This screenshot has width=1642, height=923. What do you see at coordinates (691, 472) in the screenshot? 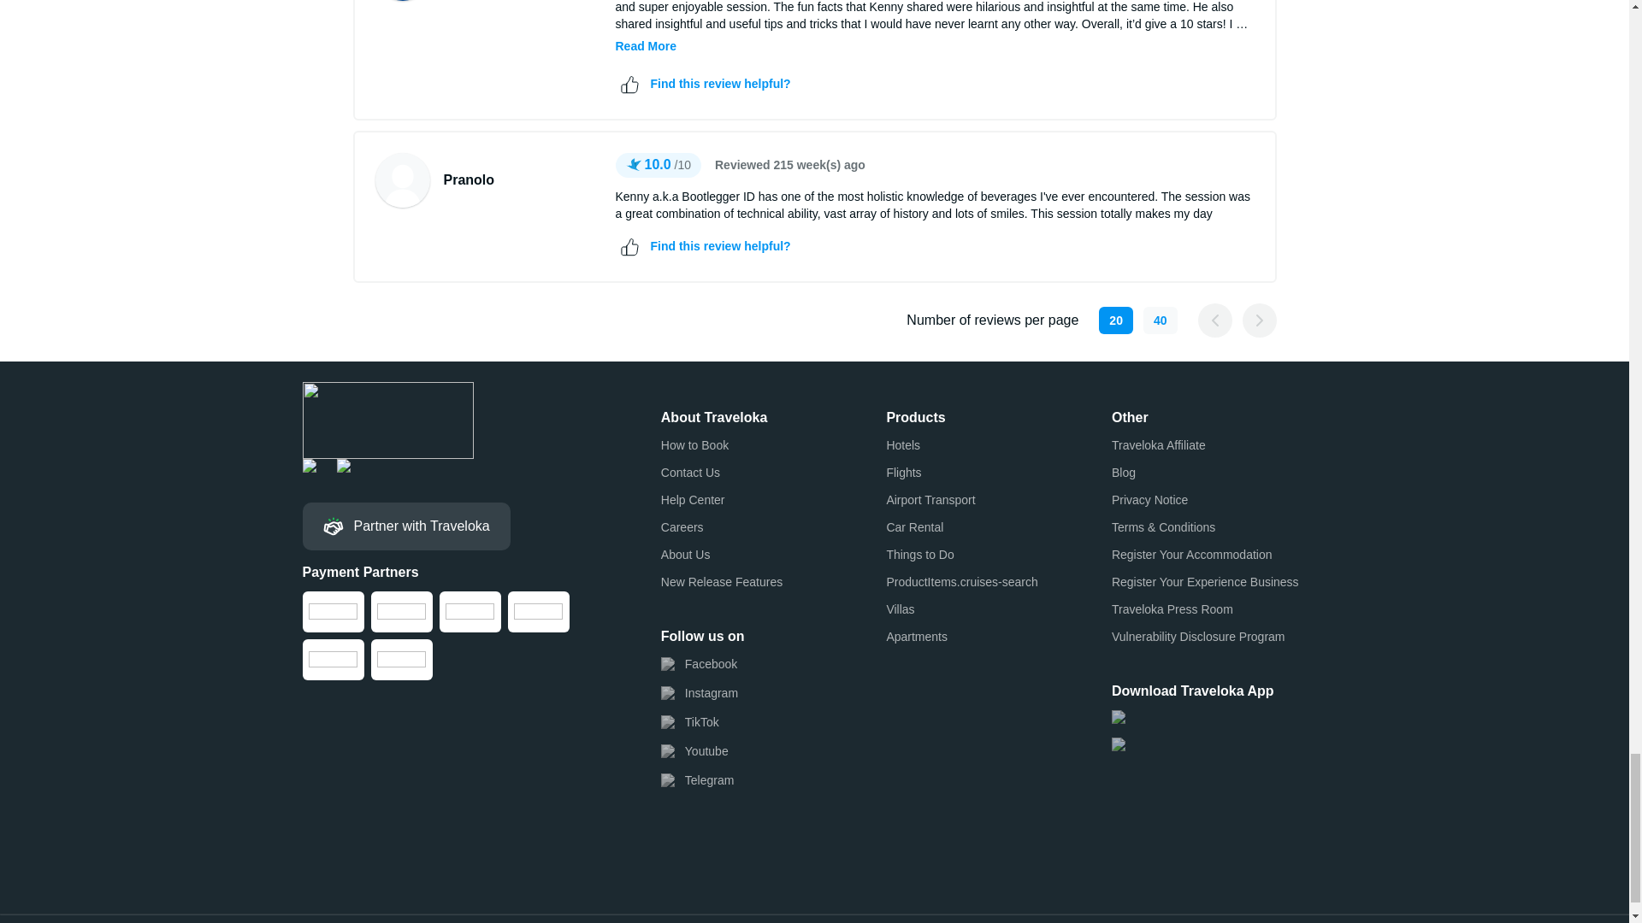
I see `Contact Us` at bounding box center [691, 472].